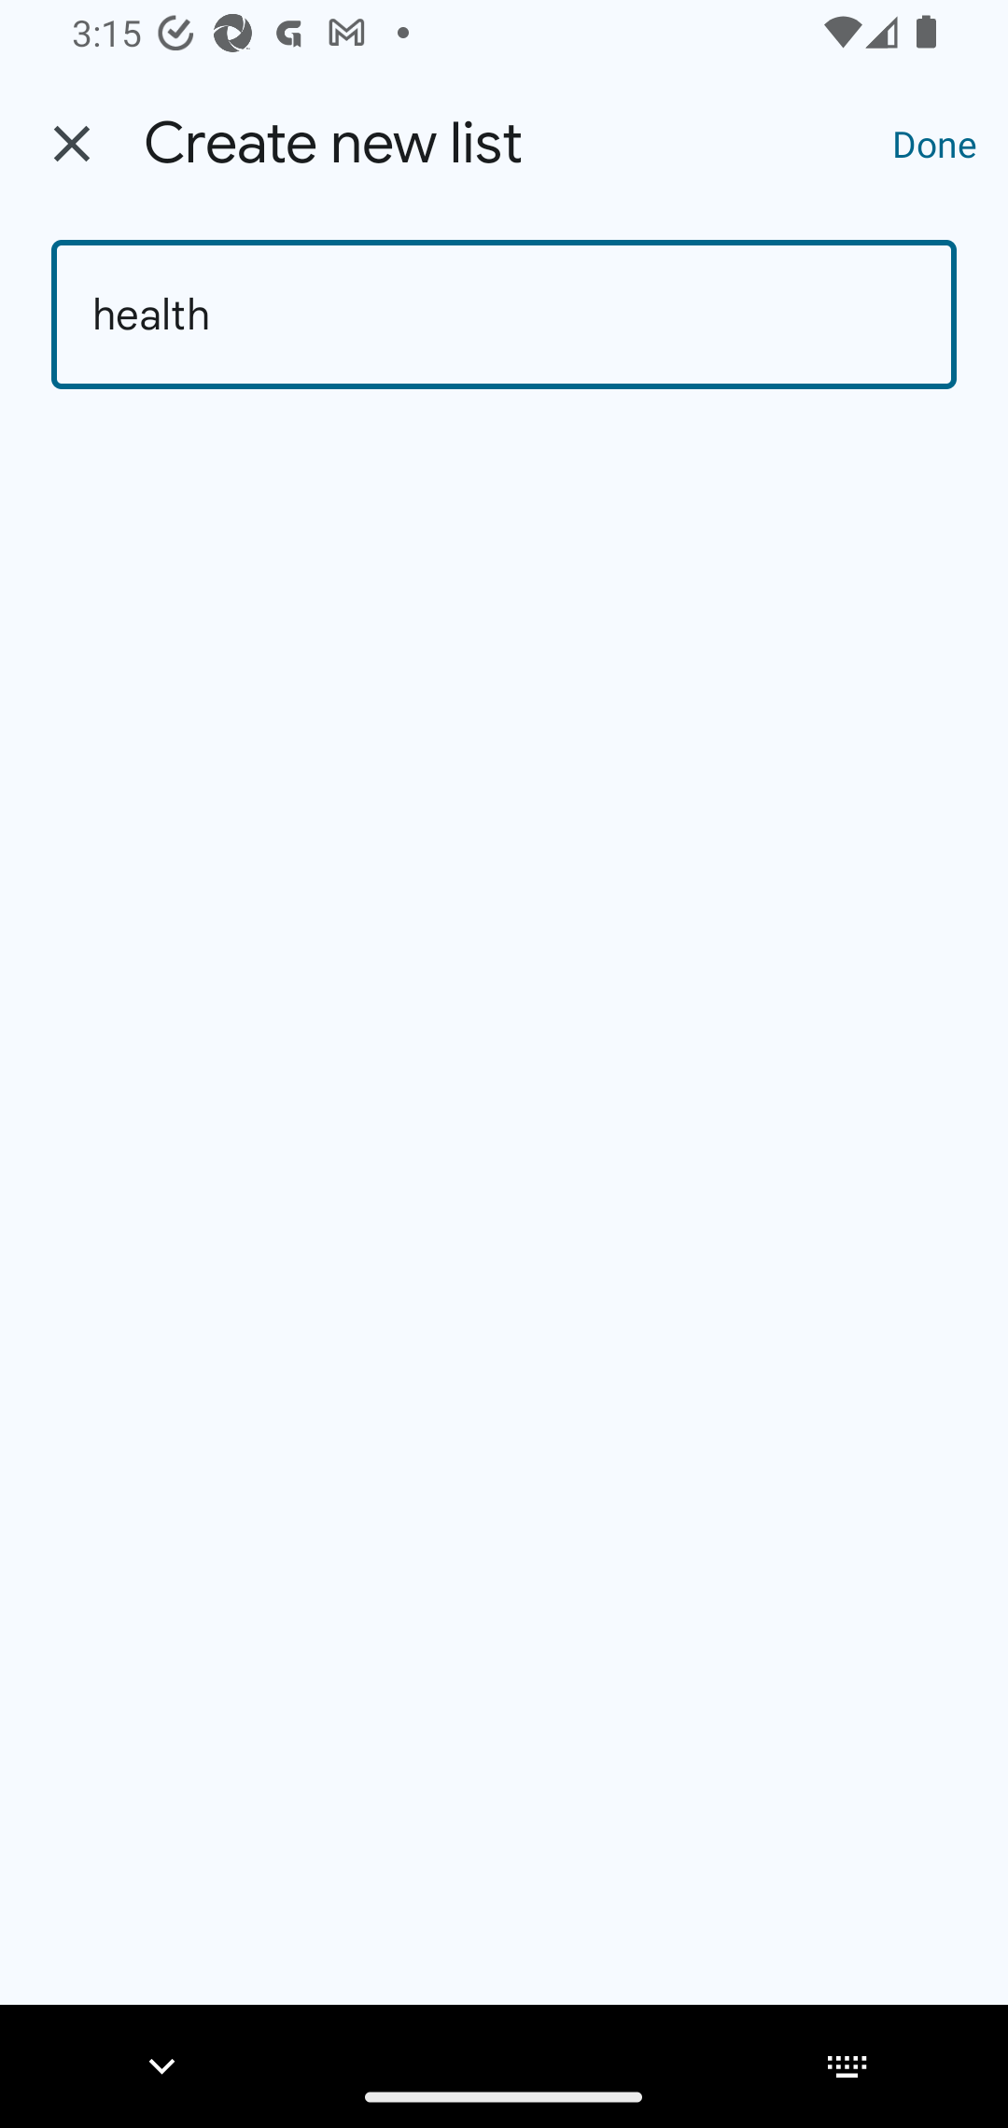  I want to click on Done, so click(935, 143).